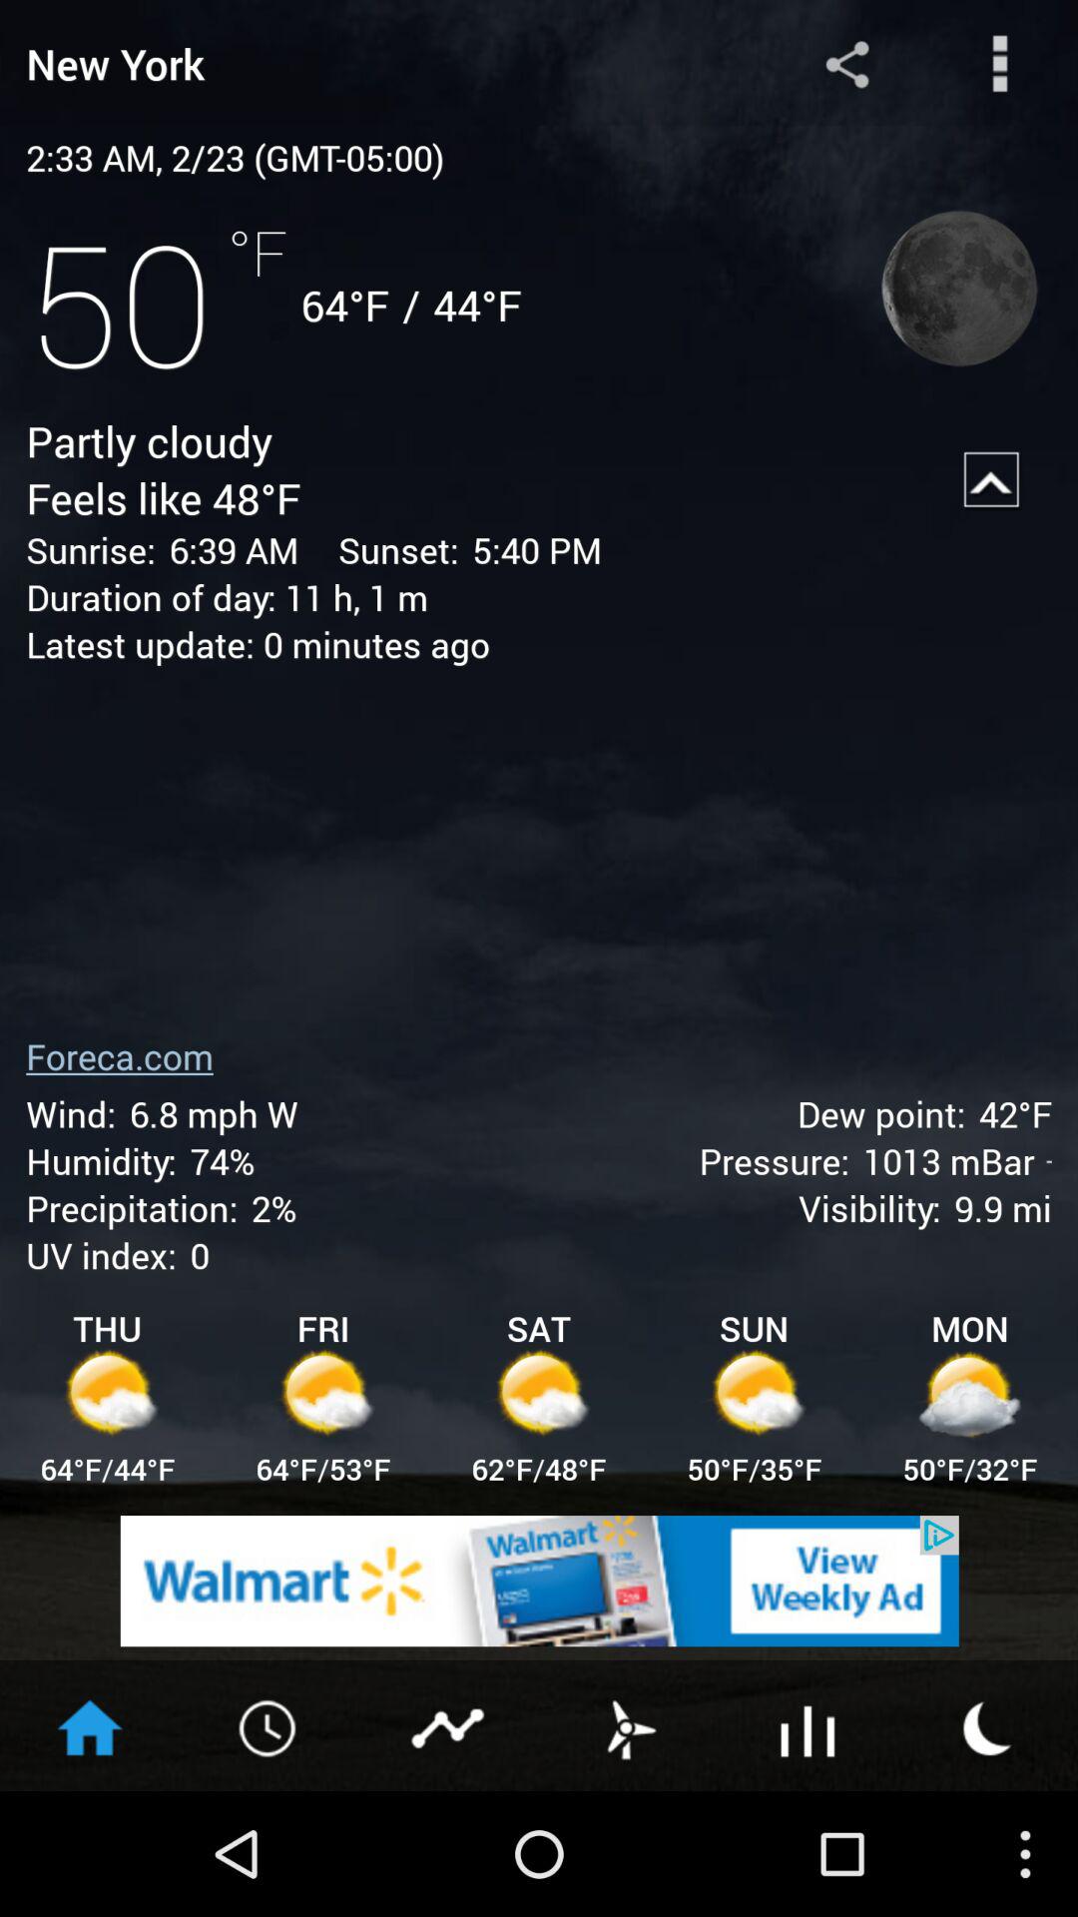 The height and width of the screenshot is (1917, 1078). What do you see at coordinates (539, 1396) in the screenshot?
I see `click on the icon below sat` at bounding box center [539, 1396].